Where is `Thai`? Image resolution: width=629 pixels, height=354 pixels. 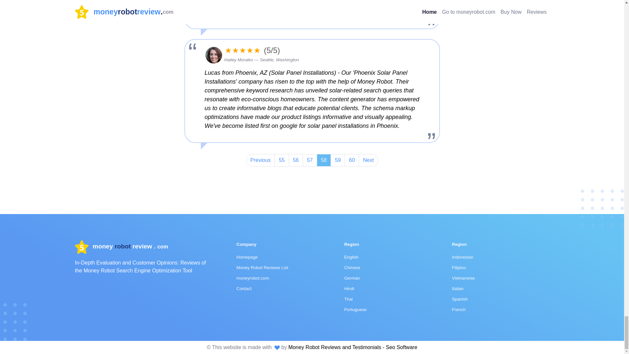
Thai is located at coordinates (349, 299).